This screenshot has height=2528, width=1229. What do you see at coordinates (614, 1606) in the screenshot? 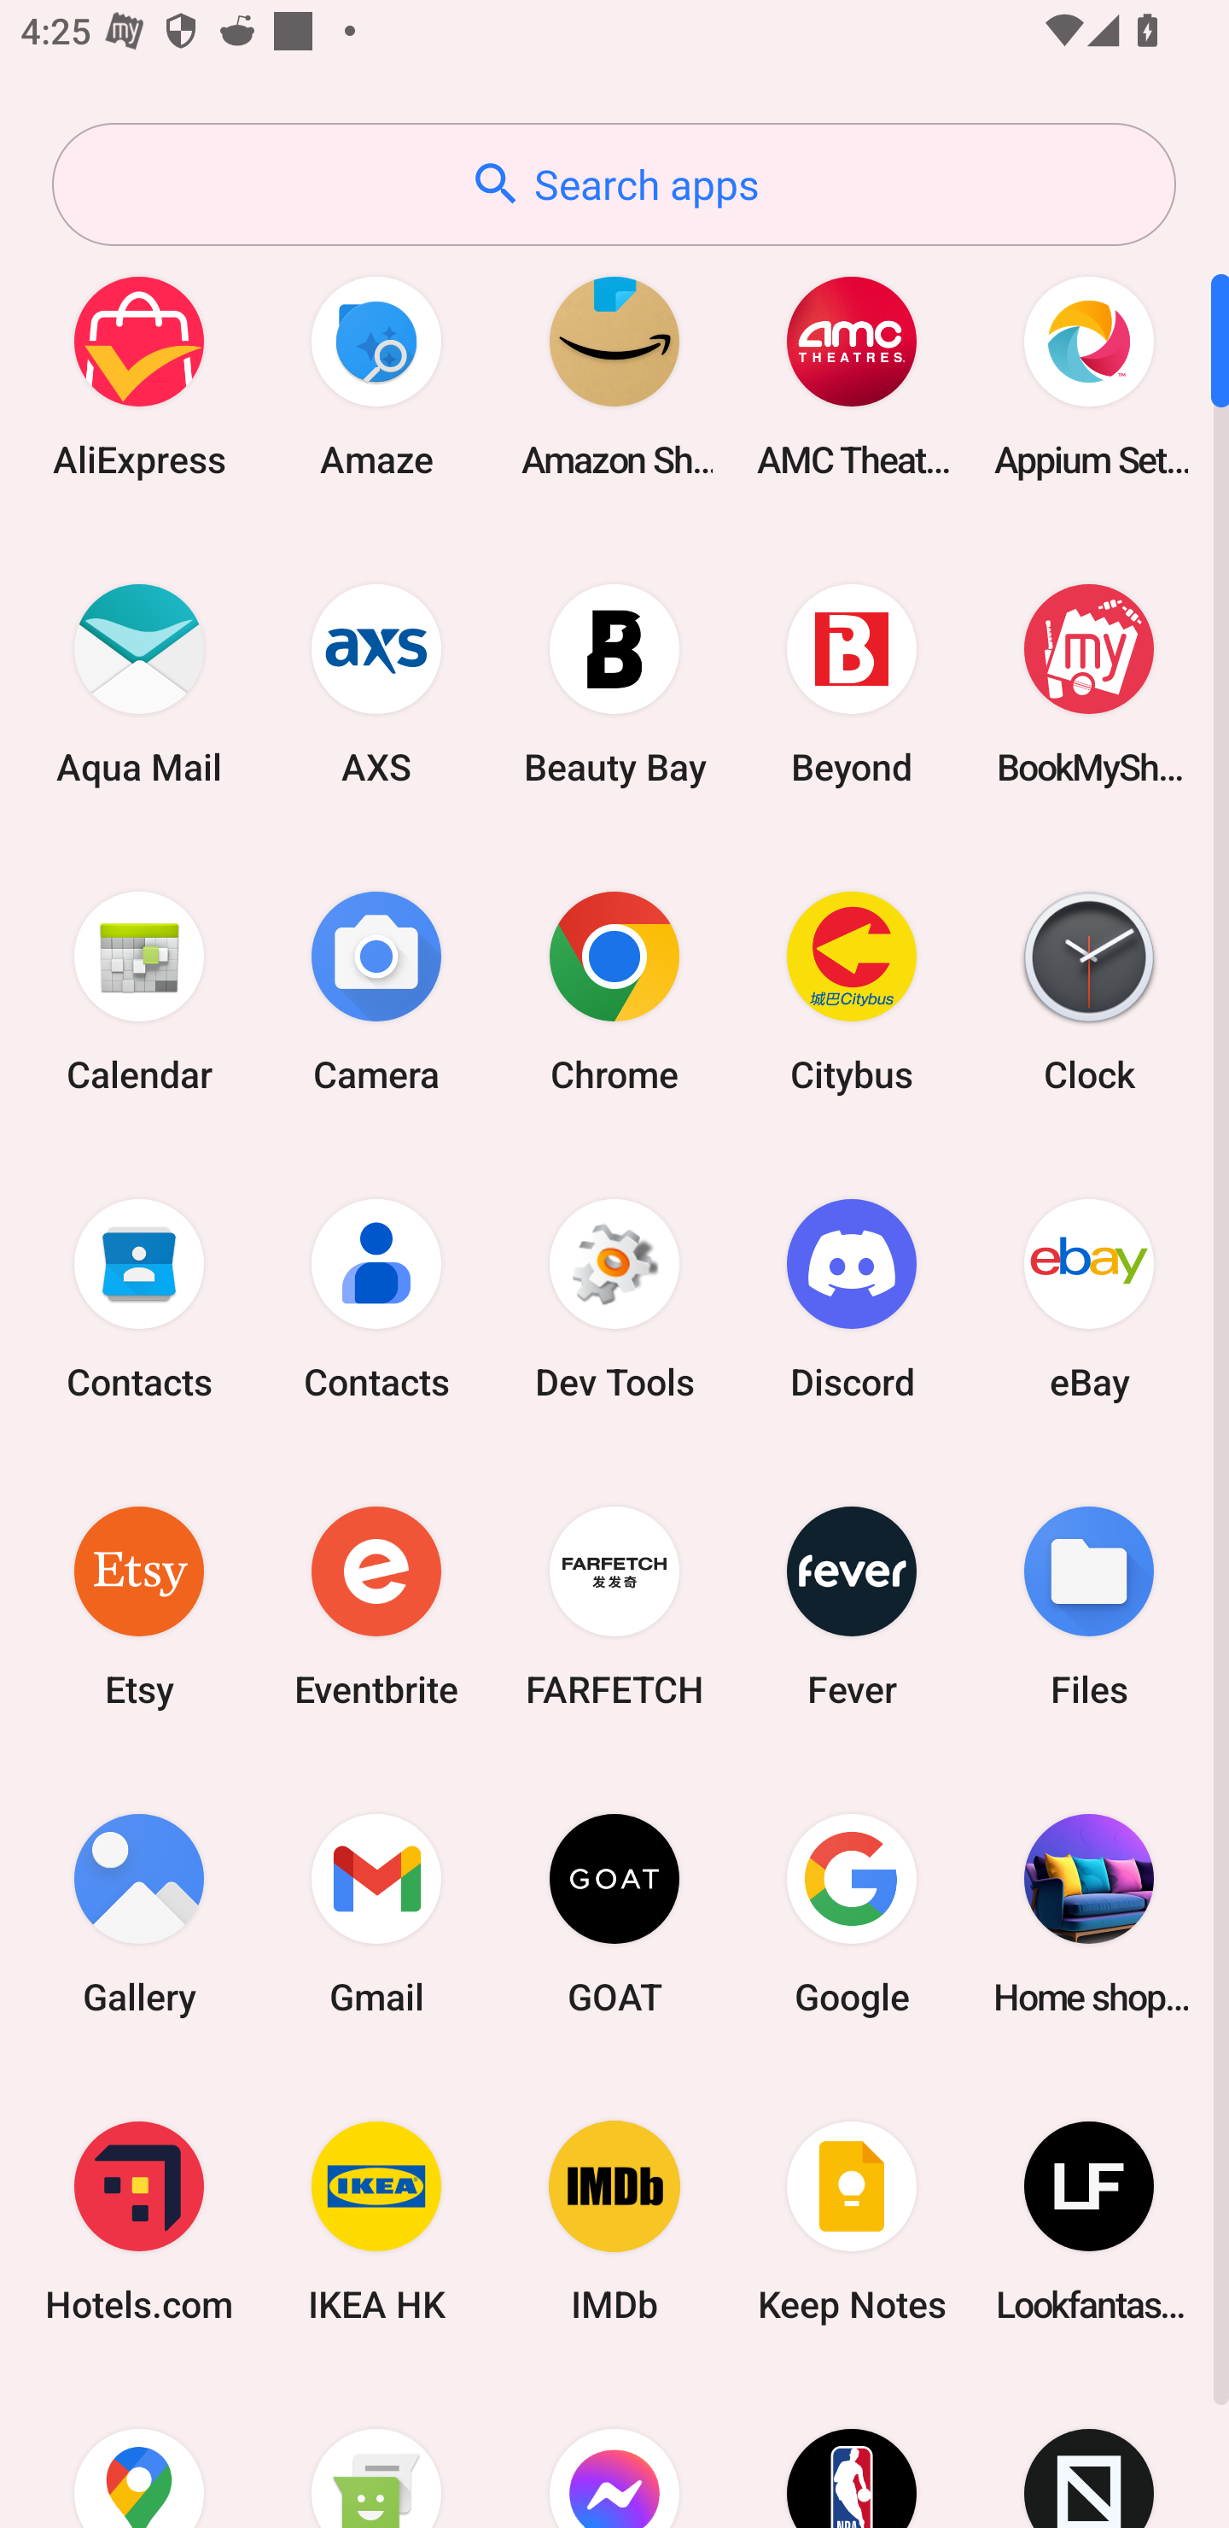
I see `FARFETCH` at bounding box center [614, 1606].